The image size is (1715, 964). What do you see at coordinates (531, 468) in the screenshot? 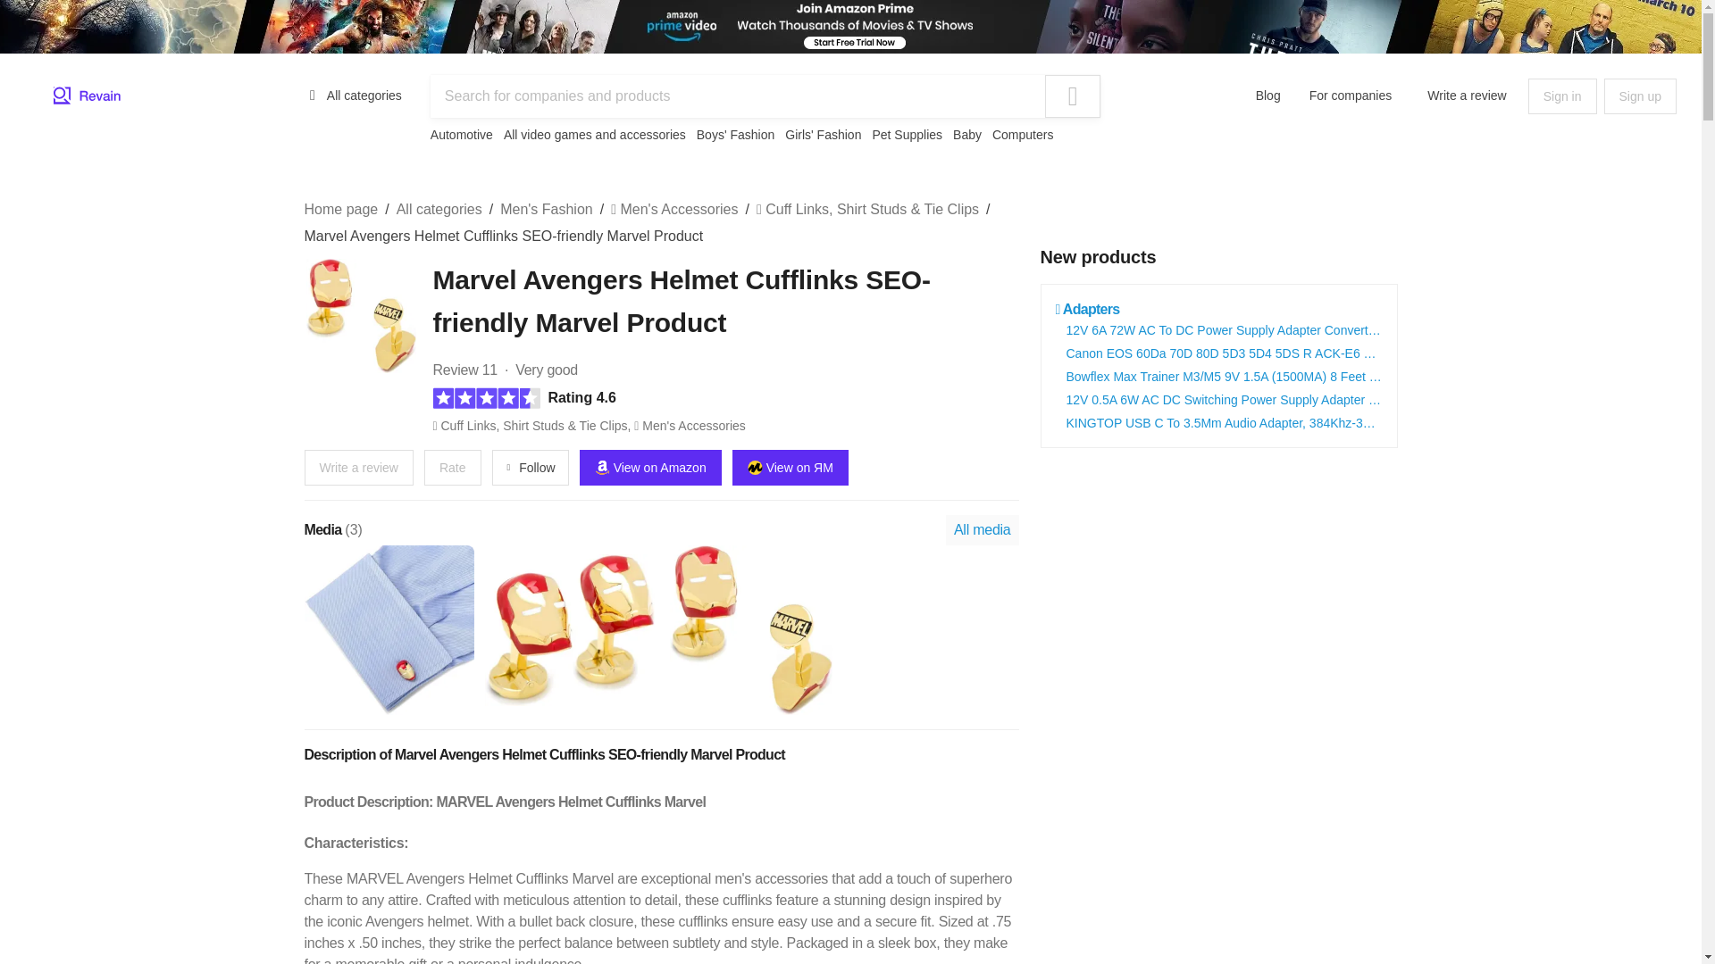
I see `Follow` at bounding box center [531, 468].